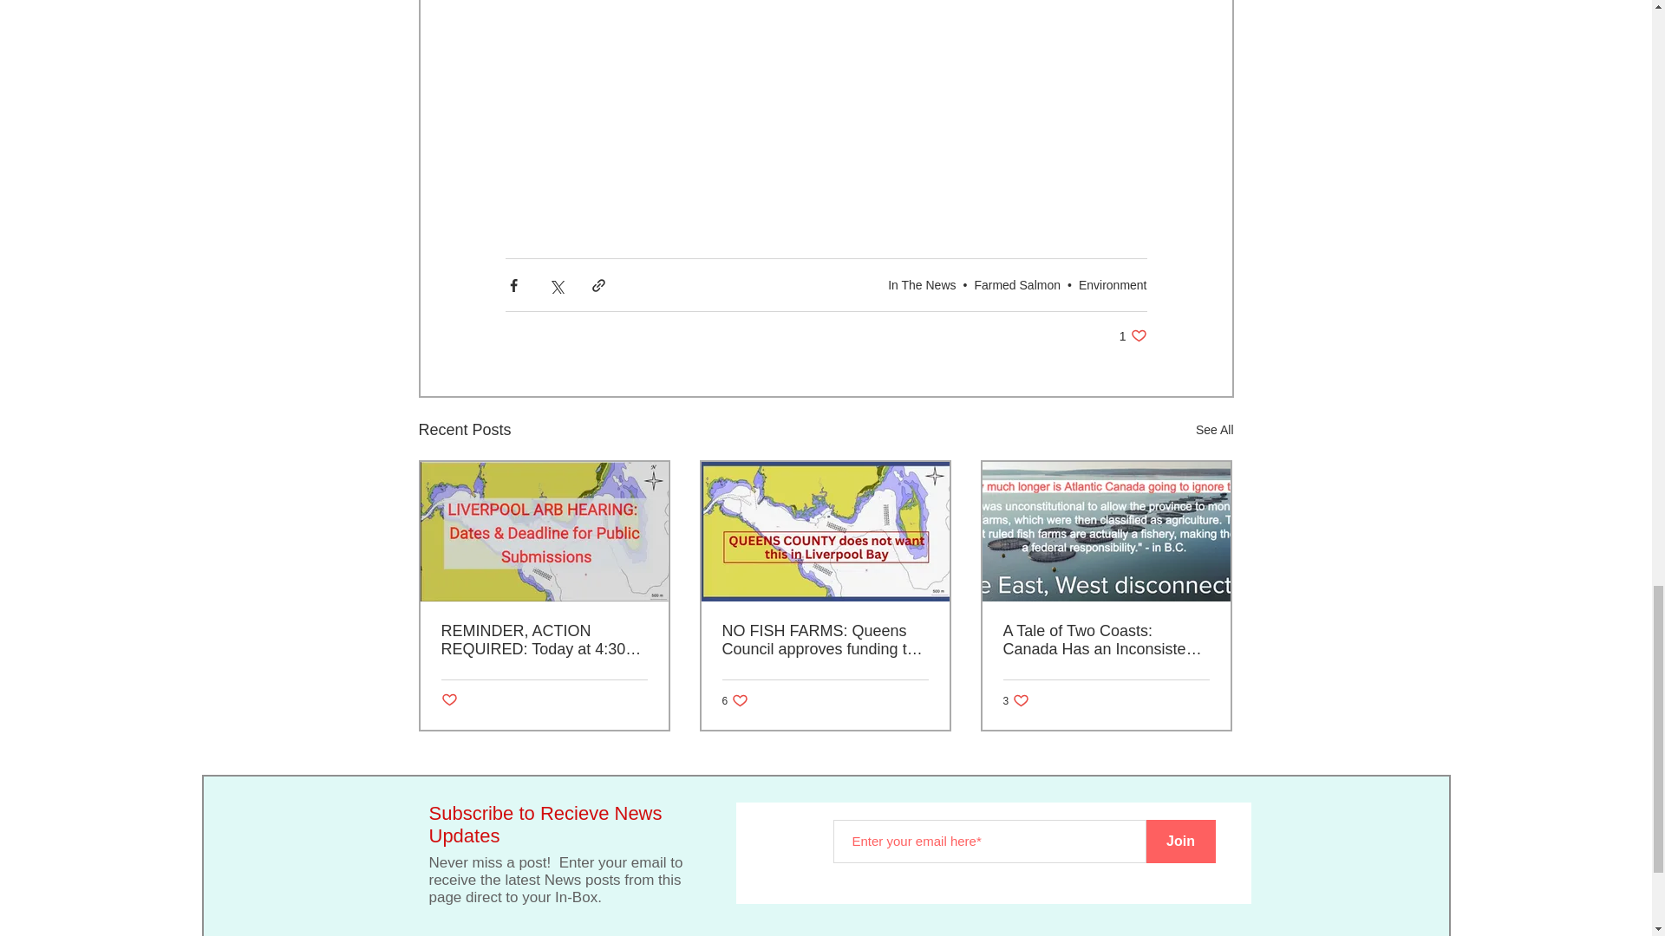 This screenshot has width=1665, height=936. What do you see at coordinates (826, 83) in the screenshot?
I see `See All` at bounding box center [826, 83].